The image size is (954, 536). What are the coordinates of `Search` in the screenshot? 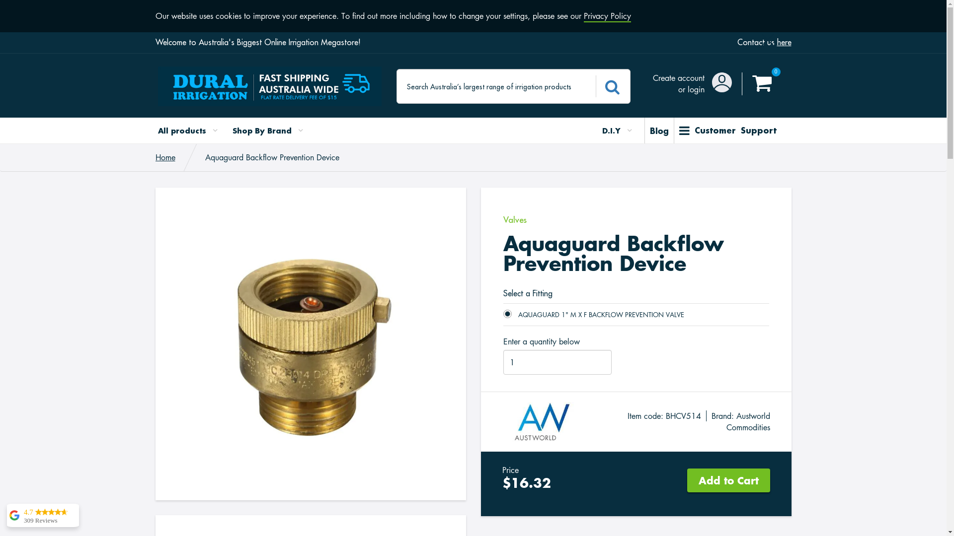 It's located at (612, 86).